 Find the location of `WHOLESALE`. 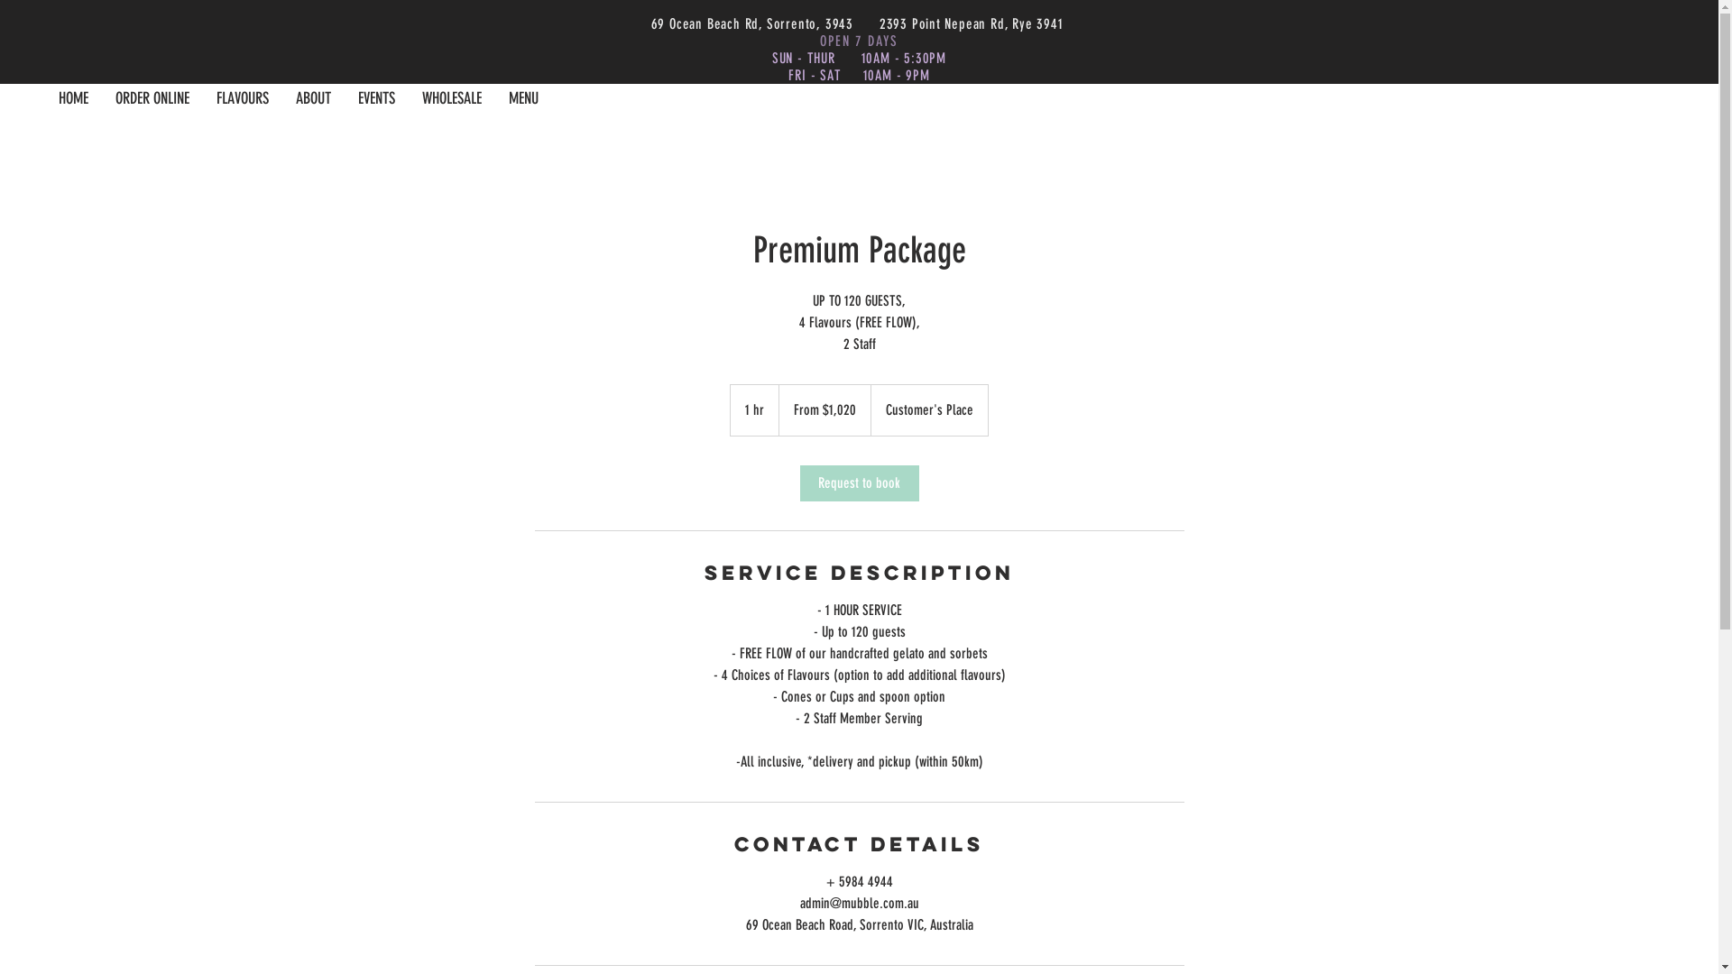

WHOLESALE is located at coordinates (452, 99).